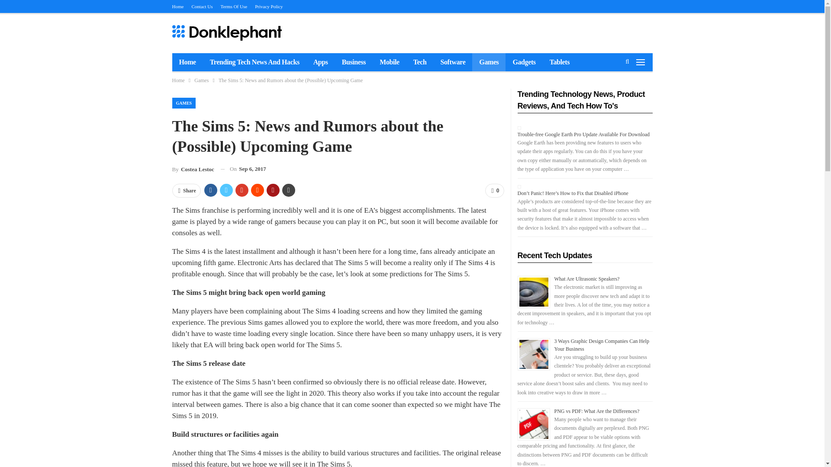 Image resolution: width=831 pixels, height=467 pixels. What do you see at coordinates (268, 6) in the screenshot?
I see `Privacy Policy` at bounding box center [268, 6].